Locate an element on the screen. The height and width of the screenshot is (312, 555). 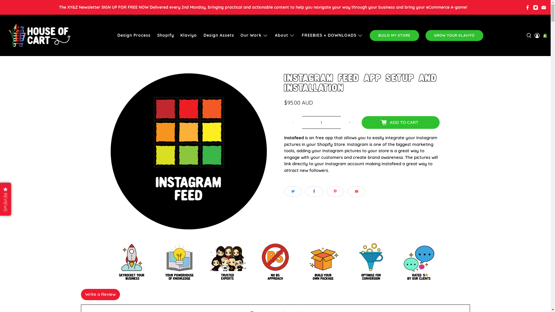
About is located at coordinates (285, 35).